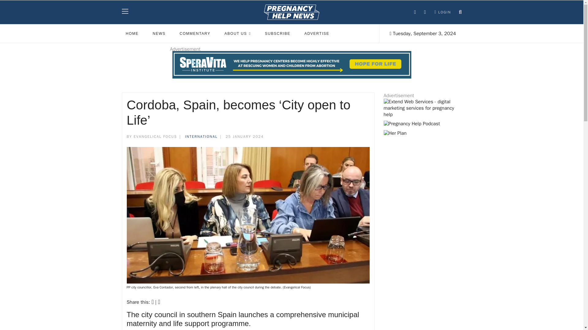 The width and height of the screenshot is (588, 330). I want to click on ABOUT US, so click(238, 34).